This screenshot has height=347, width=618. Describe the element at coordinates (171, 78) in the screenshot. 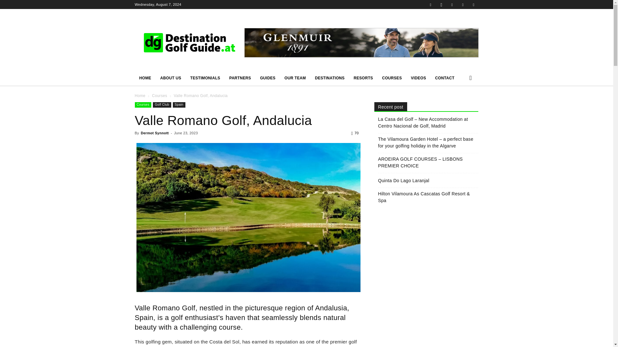

I see `ABOUT US` at that location.